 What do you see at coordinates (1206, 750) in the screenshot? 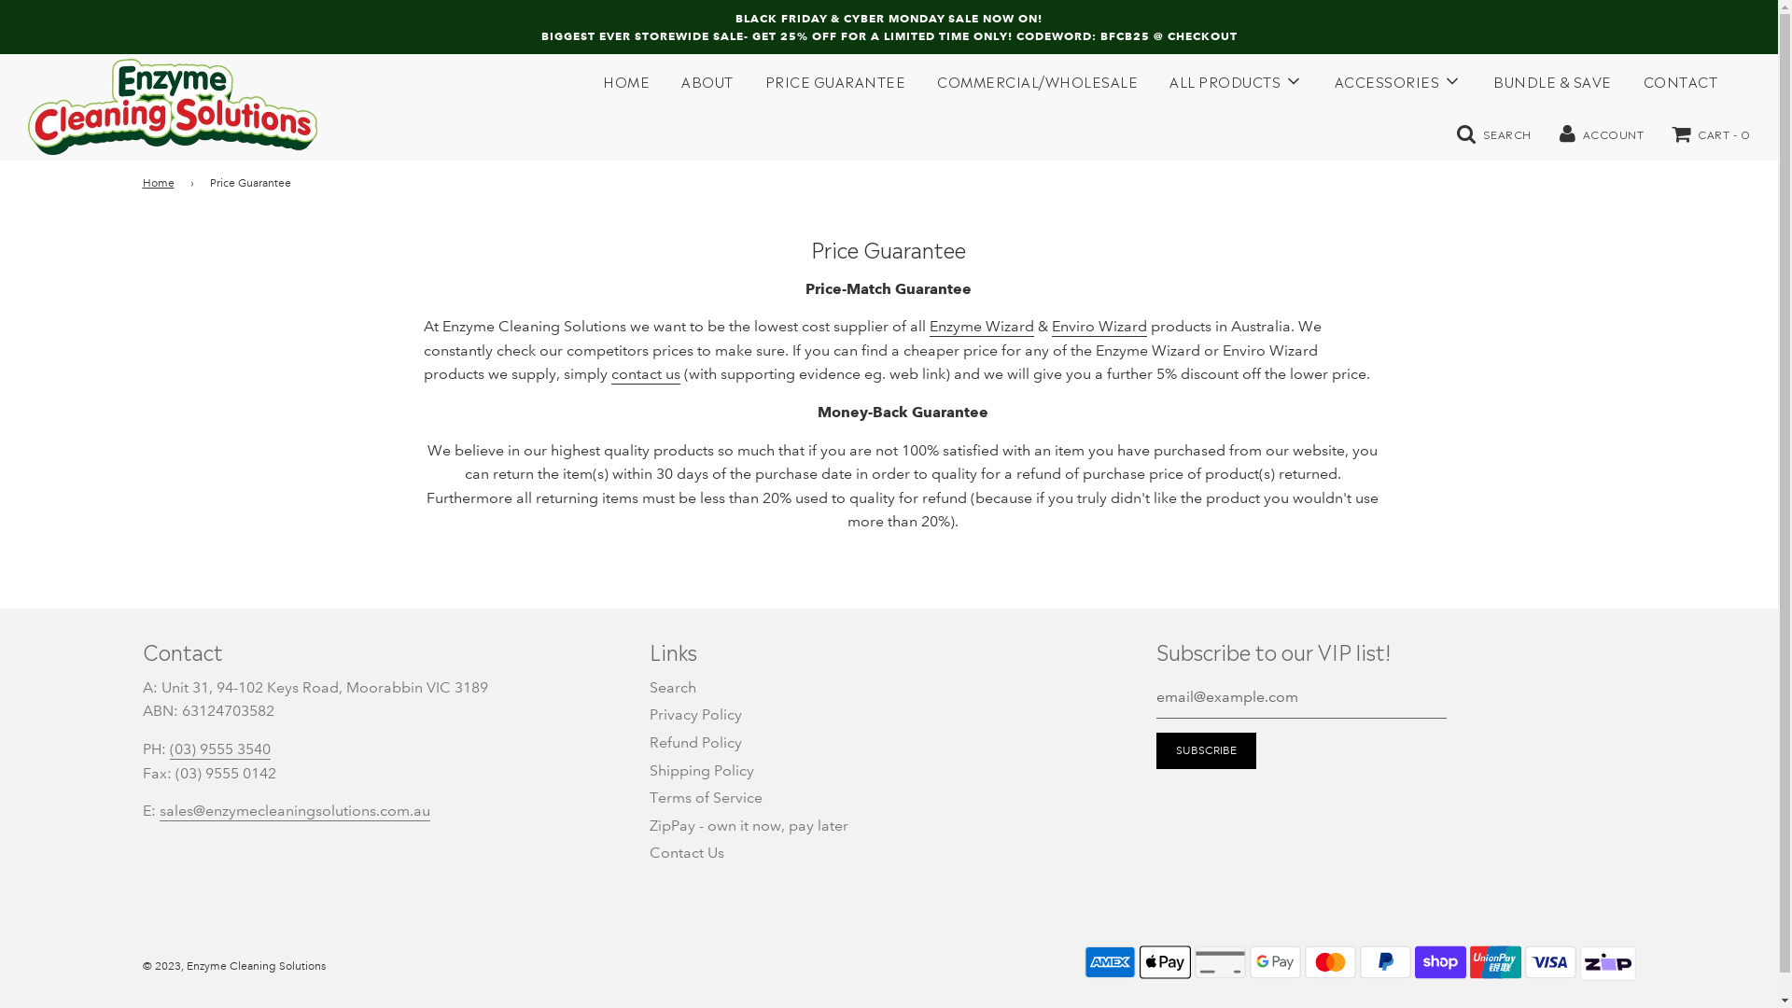
I see `Subscribe` at bounding box center [1206, 750].